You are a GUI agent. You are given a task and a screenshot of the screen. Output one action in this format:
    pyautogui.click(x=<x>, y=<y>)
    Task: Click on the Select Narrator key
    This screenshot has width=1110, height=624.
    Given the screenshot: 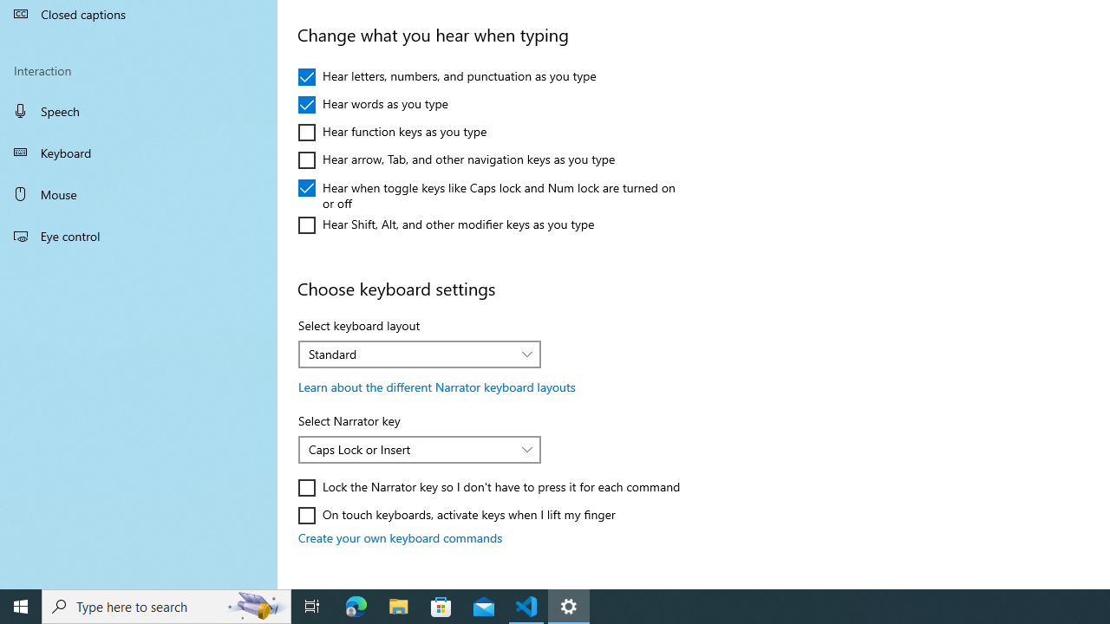 What is the action you would take?
    pyautogui.click(x=420, y=449)
    